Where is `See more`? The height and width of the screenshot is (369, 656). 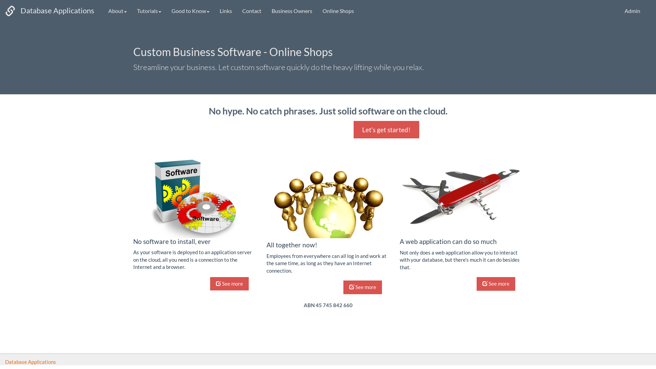 See more is located at coordinates (495, 284).